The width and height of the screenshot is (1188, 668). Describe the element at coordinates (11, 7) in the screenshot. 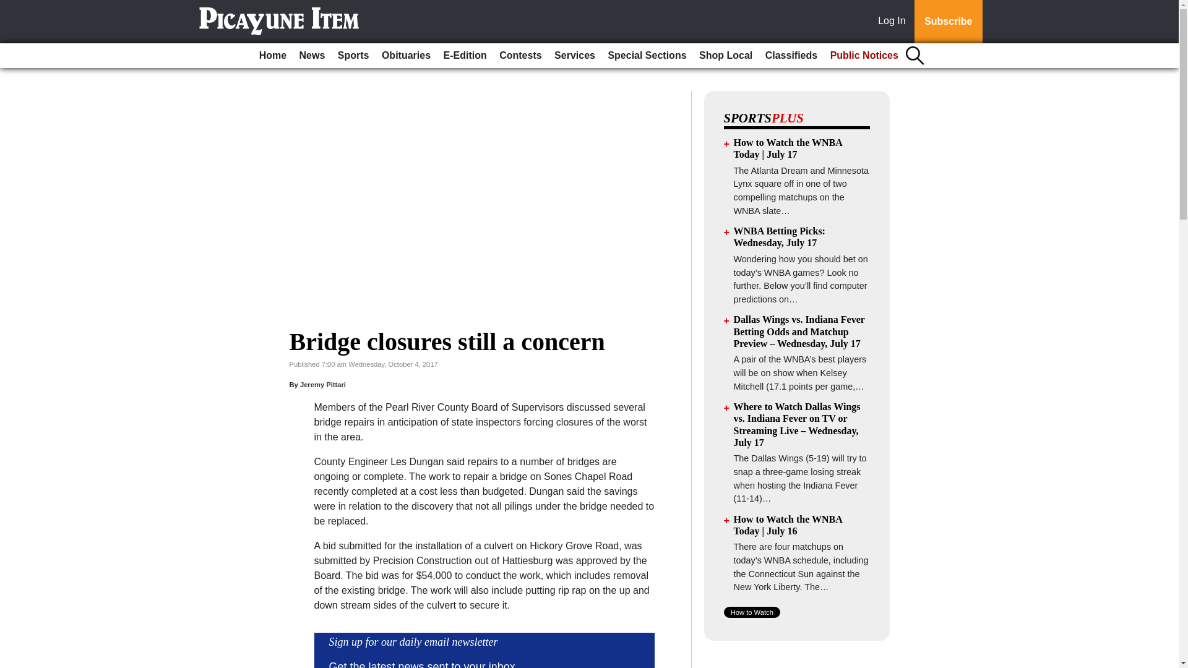

I see `Go` at that location.